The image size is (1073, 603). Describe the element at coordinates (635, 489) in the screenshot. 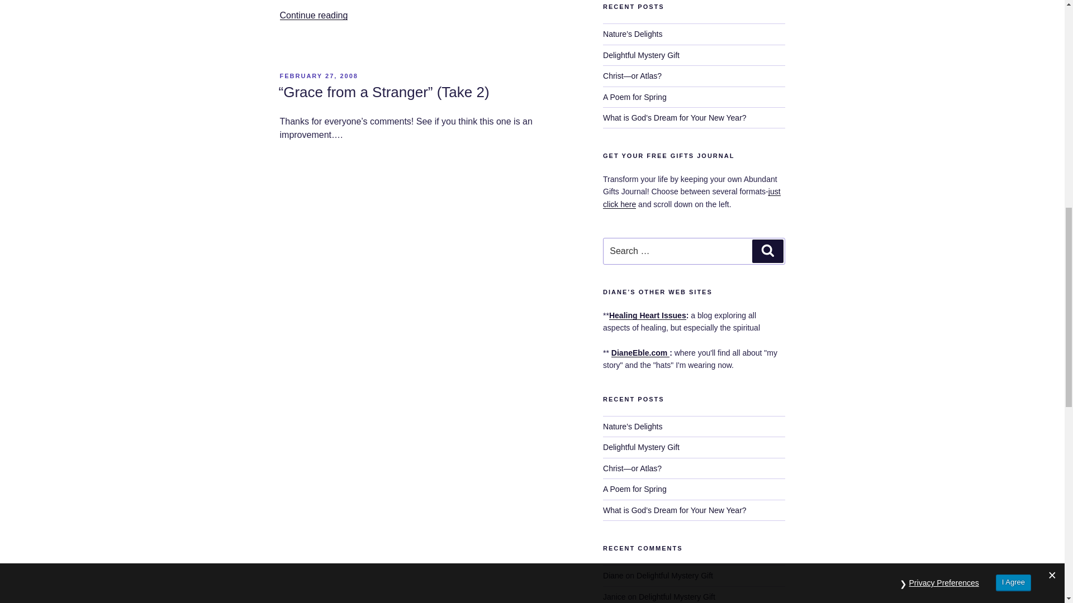

I see `A Poem for Spring` at that location.